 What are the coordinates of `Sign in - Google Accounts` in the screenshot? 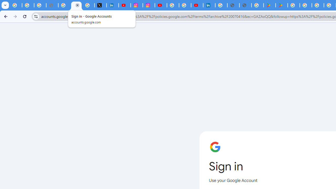 It's located at (76, 5).